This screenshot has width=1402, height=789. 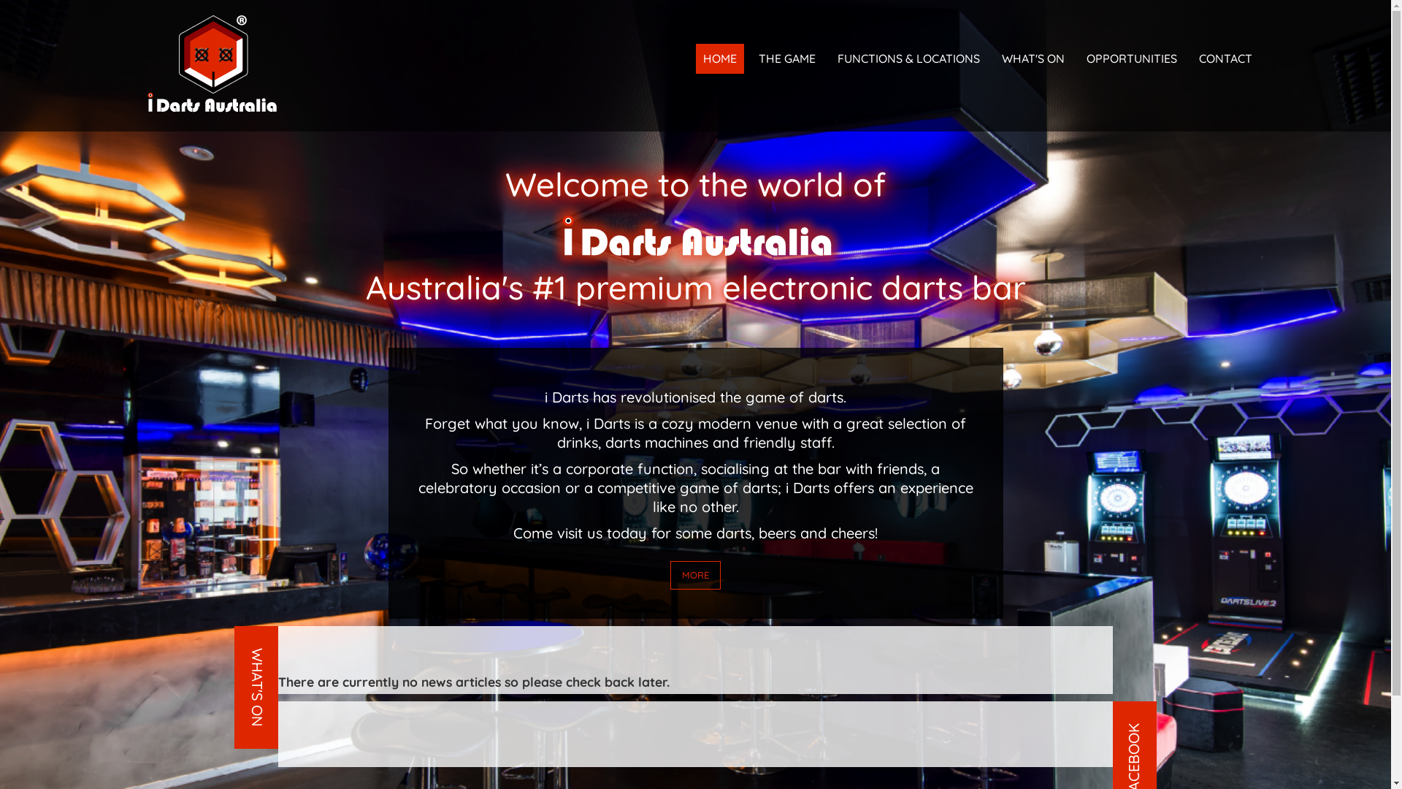 I want to click on WHAT'S ON, so click(x=1033, y=58).